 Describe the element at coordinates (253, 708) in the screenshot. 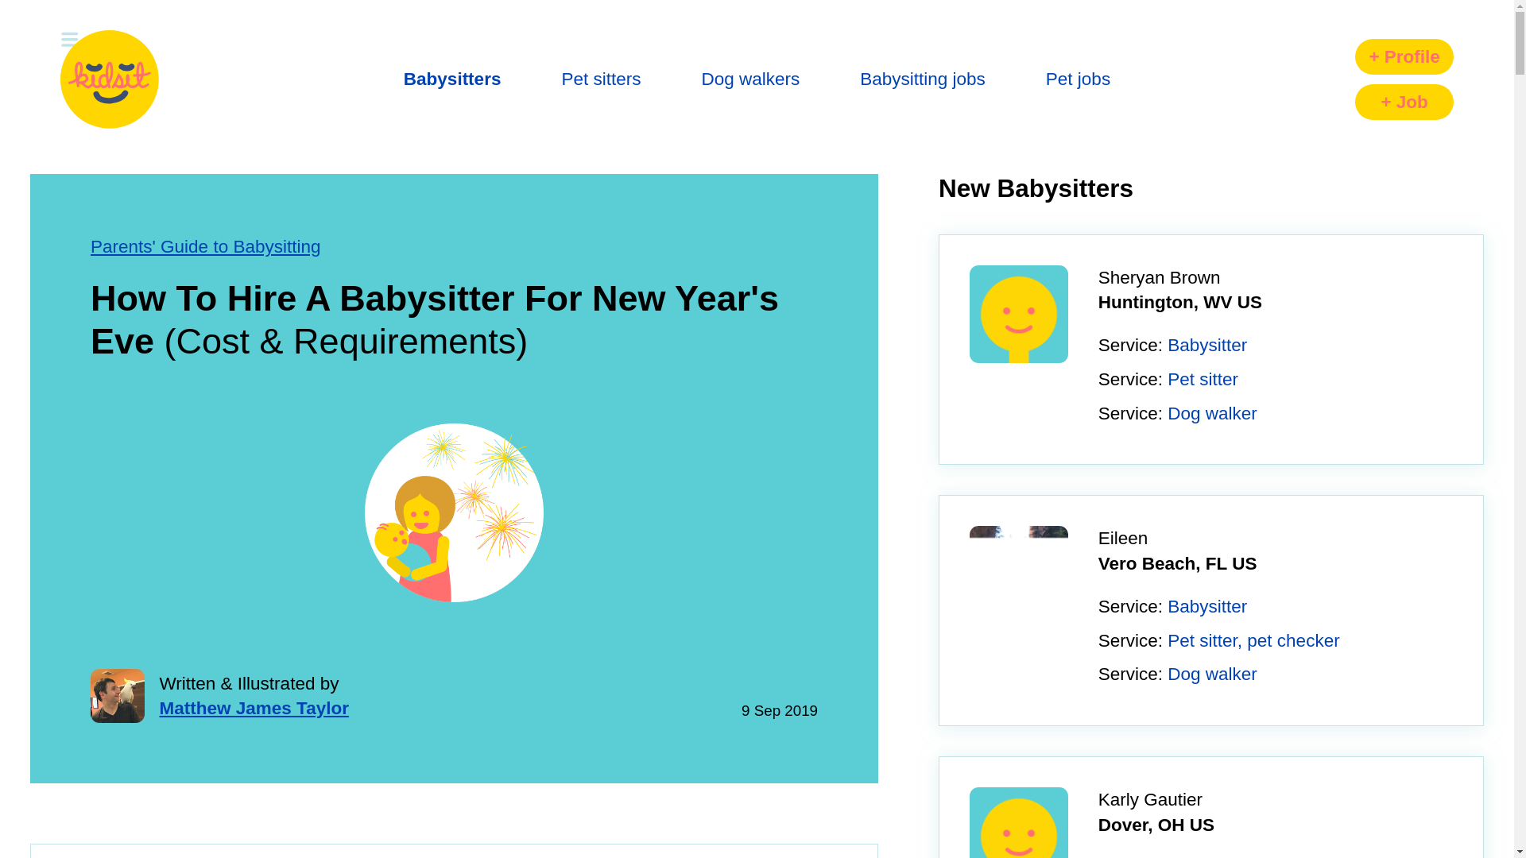

I see `Matthew James Taylor` at that location.